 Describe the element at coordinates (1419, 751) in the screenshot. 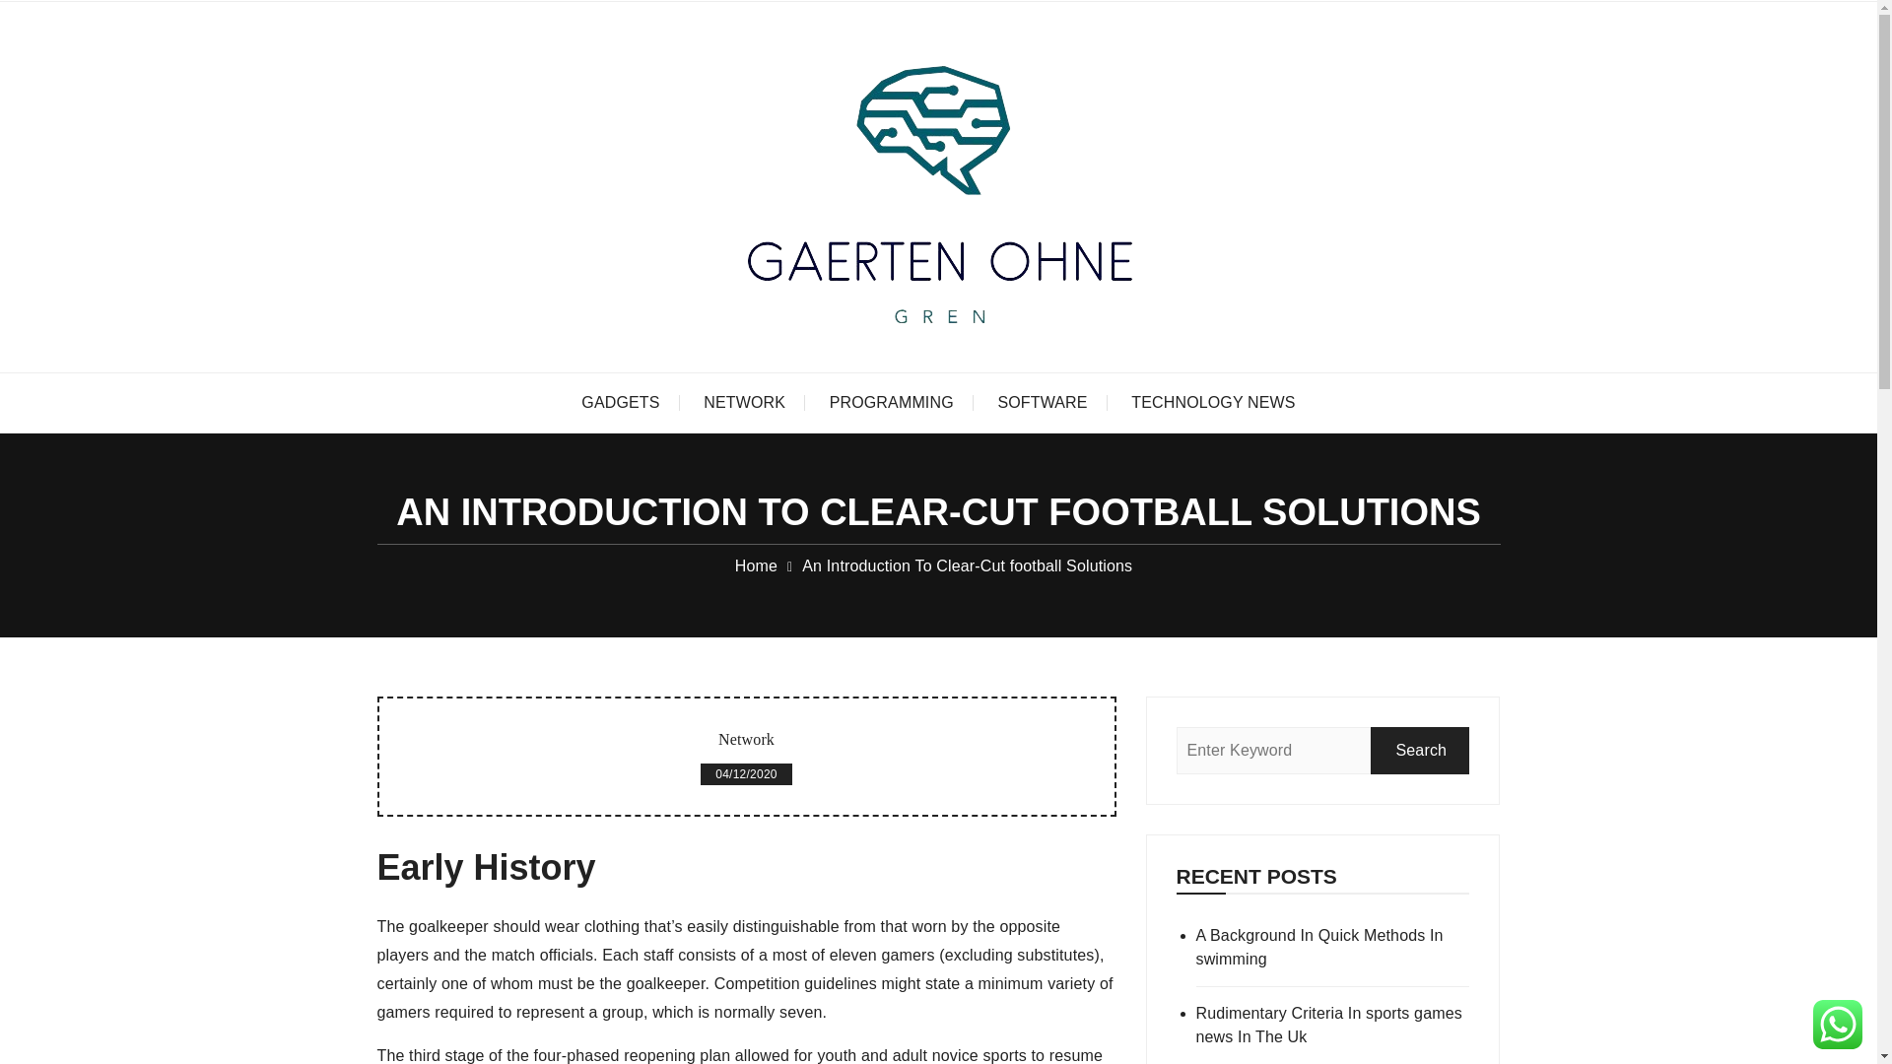

I see `Search` at that location.